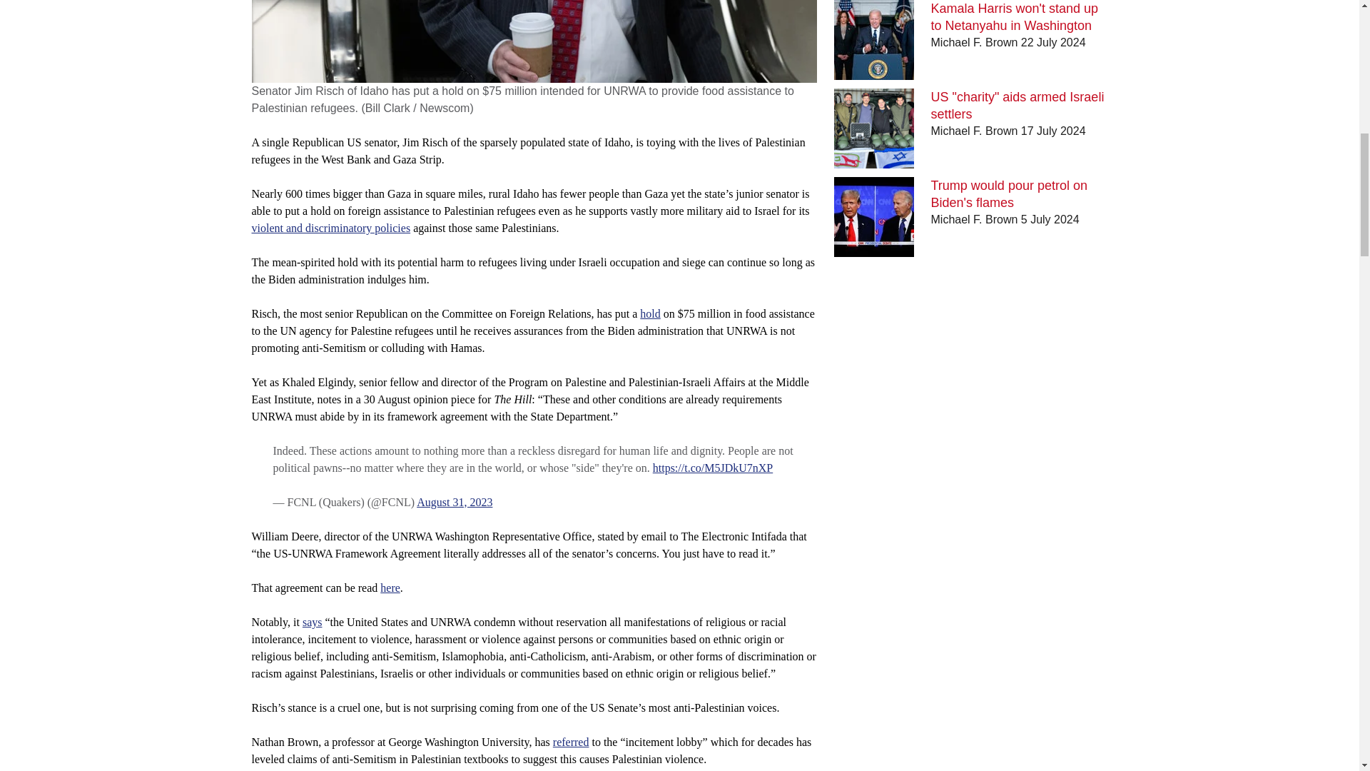 The width and height of the screenshot is (1370, 771). I want to click on says, so click(313, 622).